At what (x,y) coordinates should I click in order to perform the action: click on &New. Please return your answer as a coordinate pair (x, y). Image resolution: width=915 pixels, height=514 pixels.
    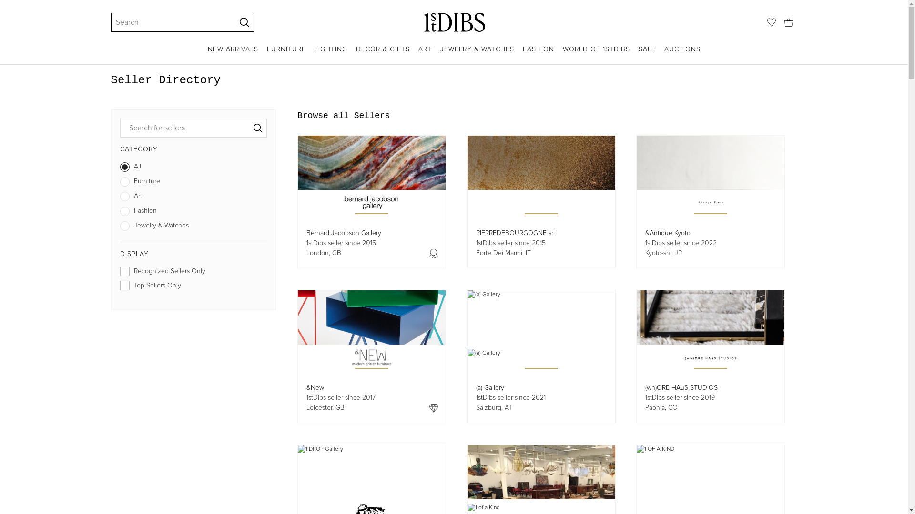
    Looking at the image, I should click on (315, 387).